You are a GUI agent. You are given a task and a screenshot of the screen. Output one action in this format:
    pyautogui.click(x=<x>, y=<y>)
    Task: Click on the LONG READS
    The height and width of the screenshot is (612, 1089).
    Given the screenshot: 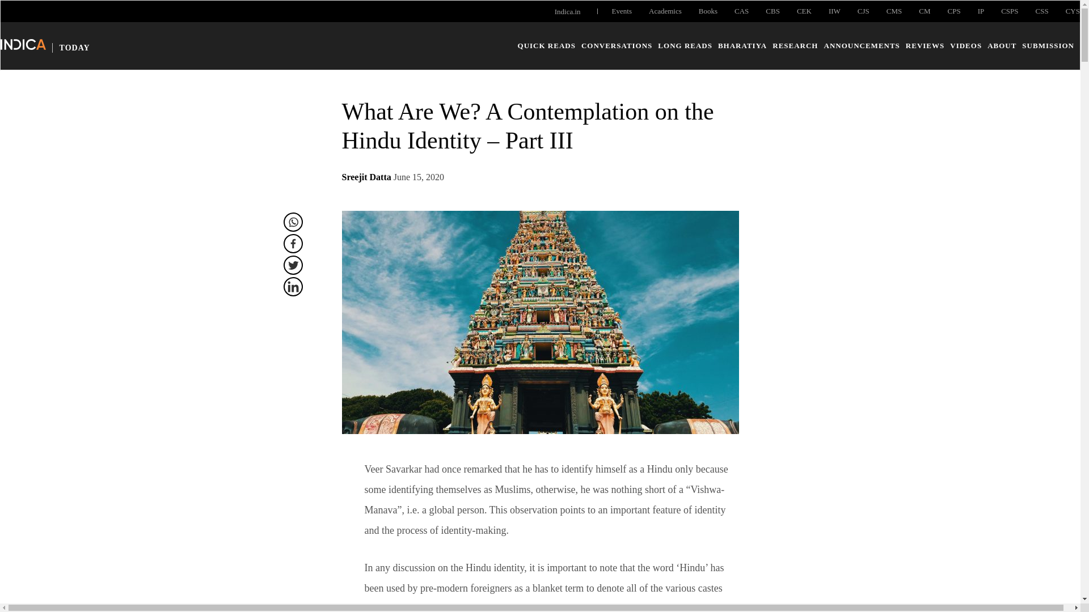 What is the action you would take?
    pyautogui.click(x=685, y=45)
    